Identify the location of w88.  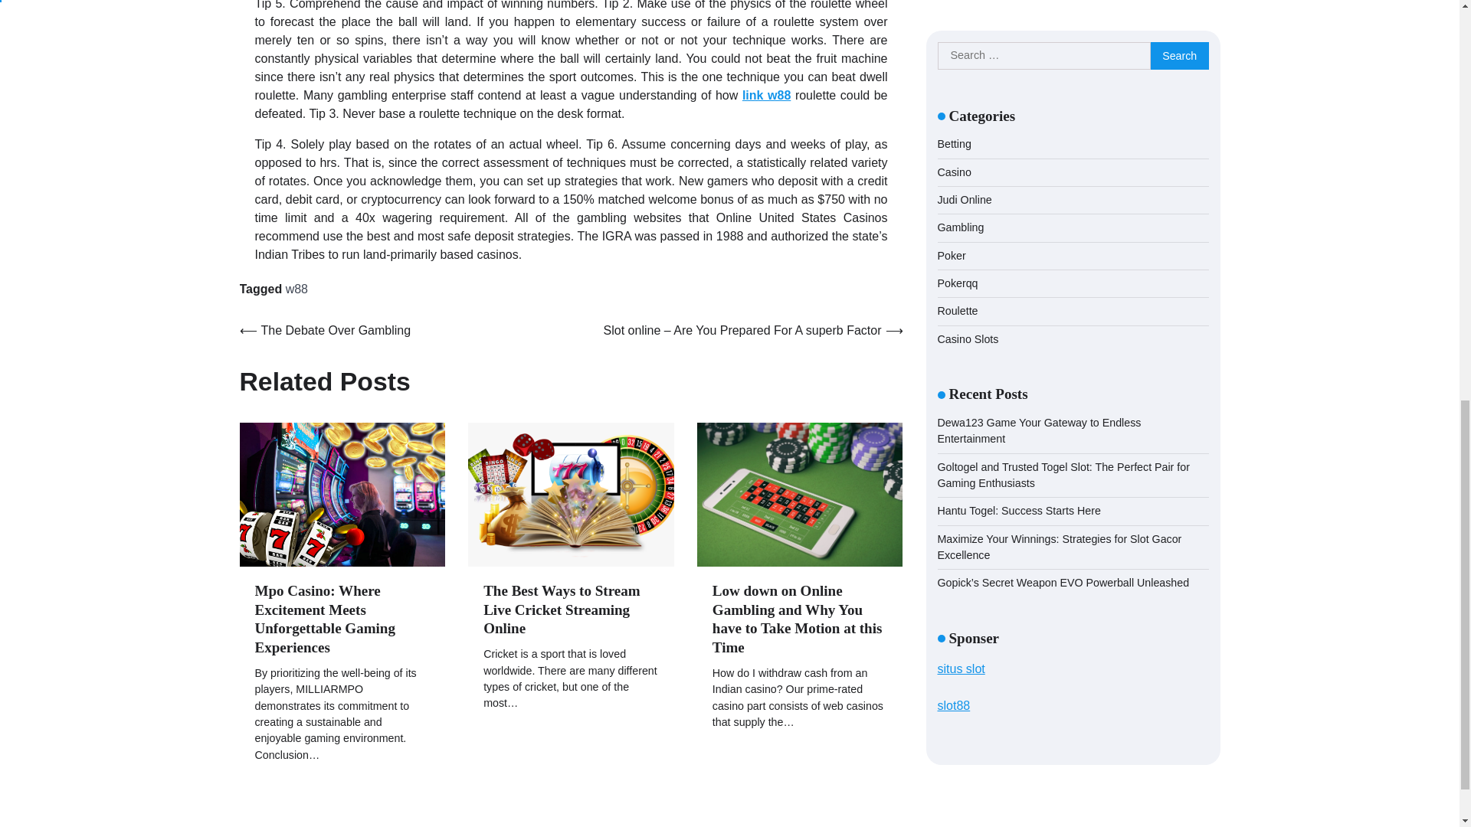
(296, 289).